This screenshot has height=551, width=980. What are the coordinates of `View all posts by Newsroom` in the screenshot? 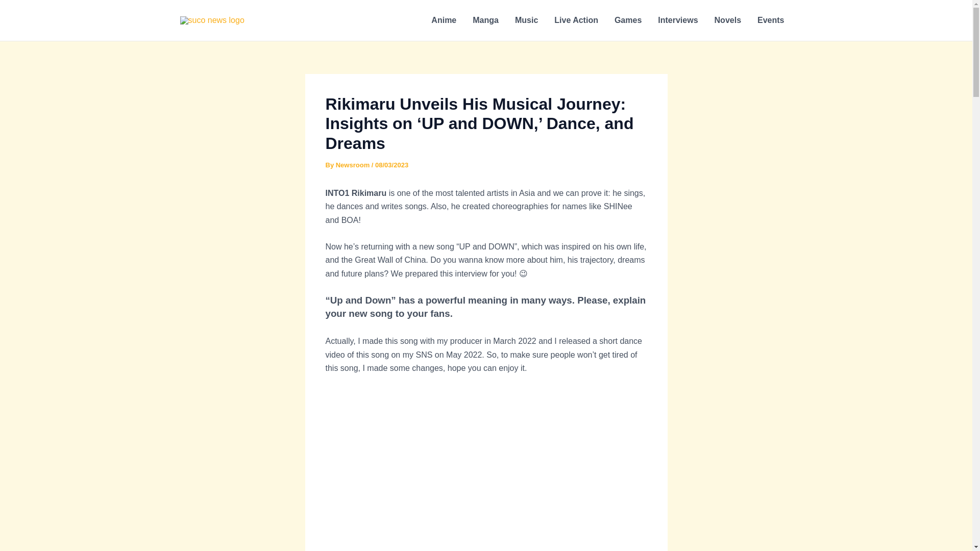 It's located at (353, 165).